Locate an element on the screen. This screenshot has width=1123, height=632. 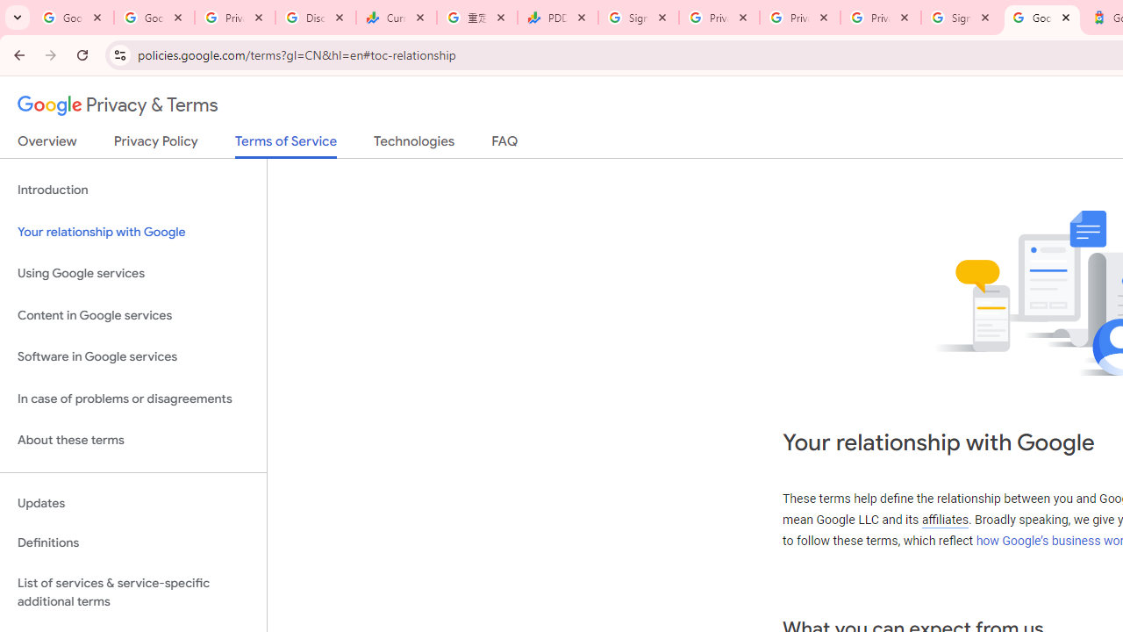
affiliates is located at coordinates (944, 520).